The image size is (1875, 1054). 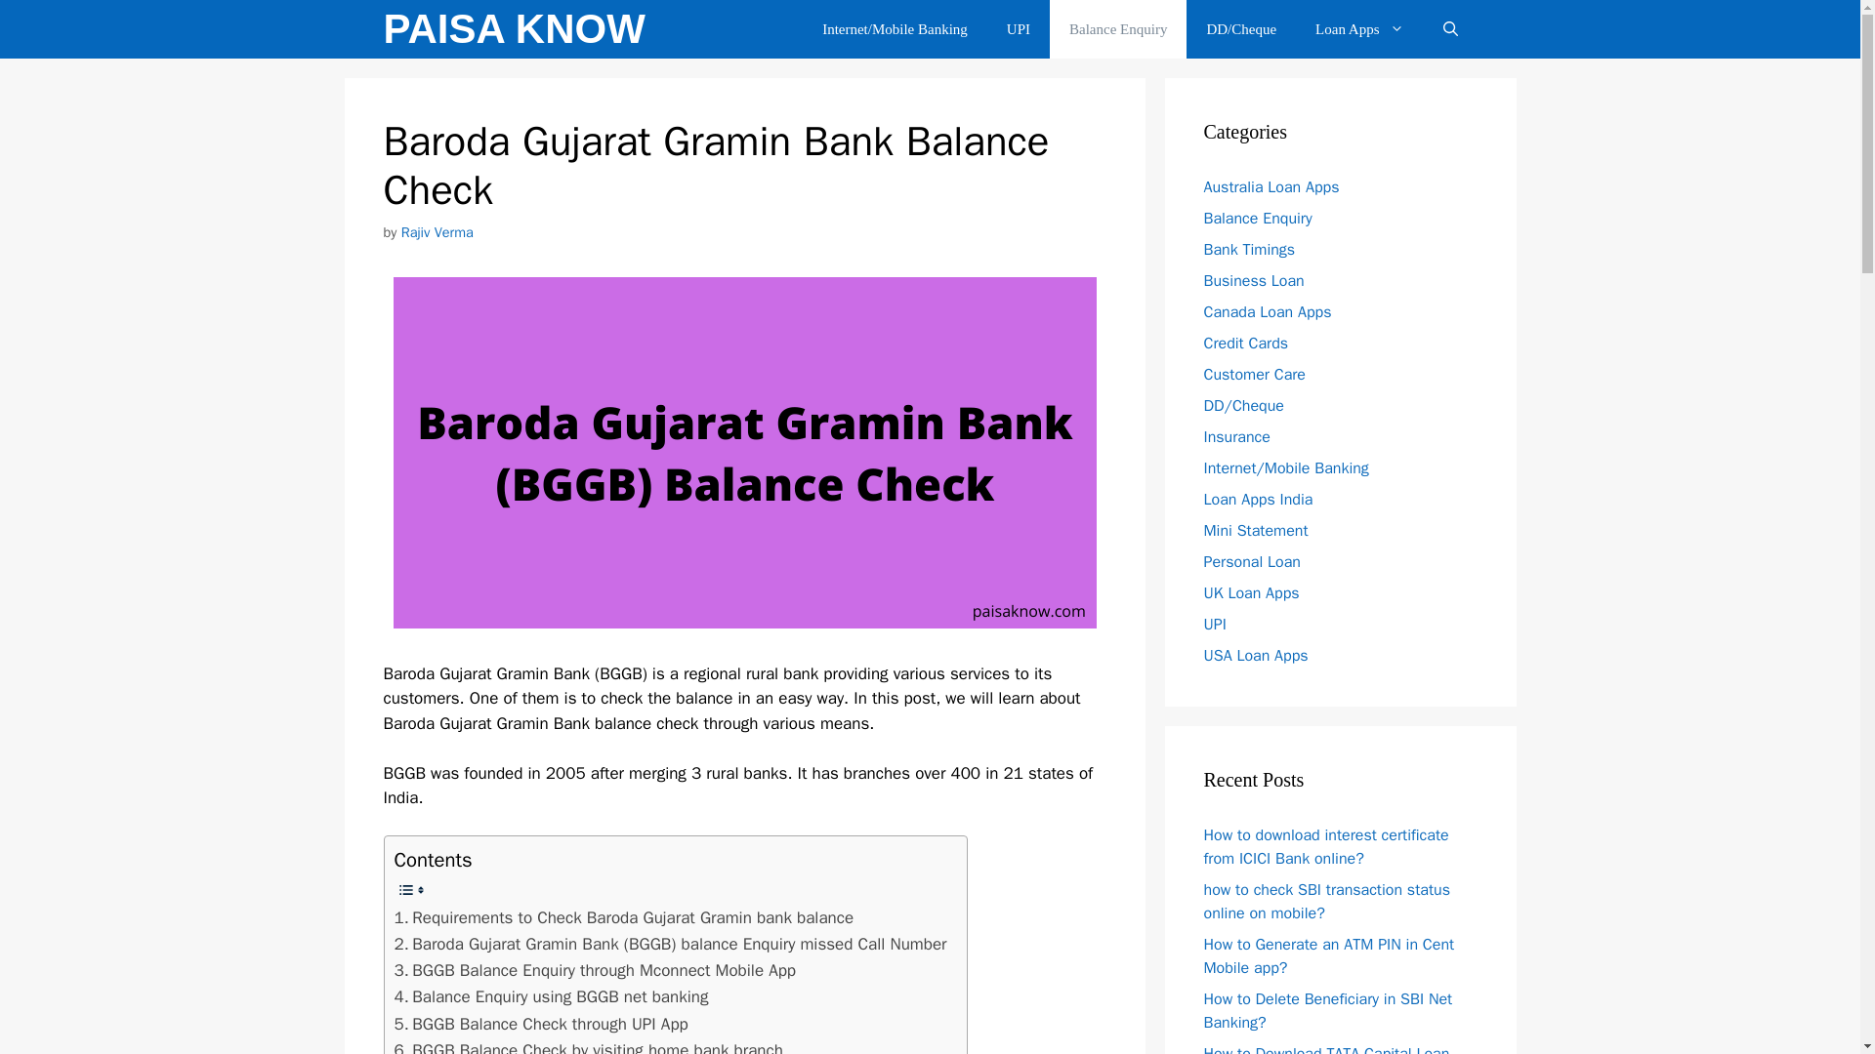 What do you see at coordinates (551, 995) in the screenshot?
I see `Balance Enquiry using BGGB net banking` at bounding box center [551, 995].